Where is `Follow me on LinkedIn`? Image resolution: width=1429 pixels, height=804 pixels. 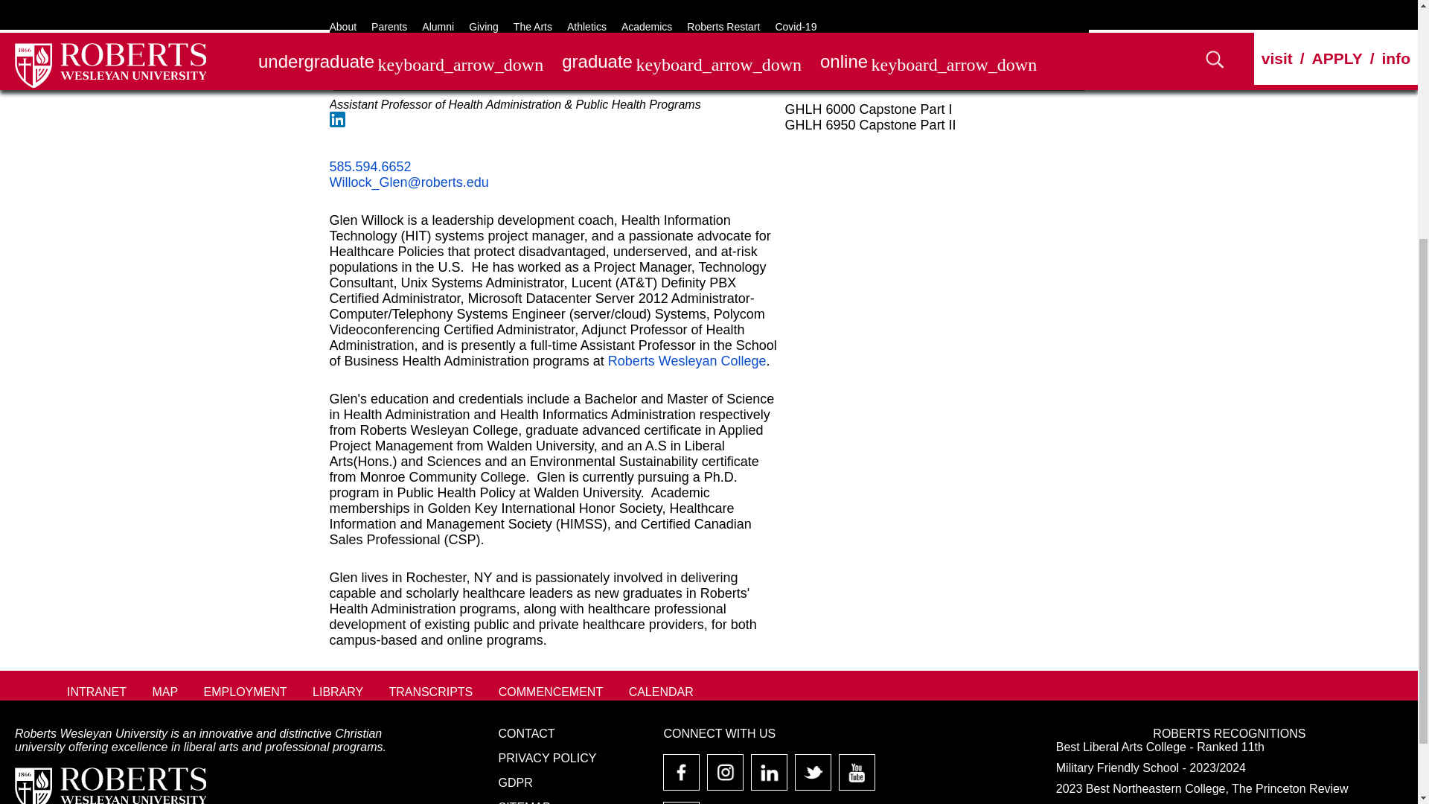
Follow me on LinkedIn is located at coordinates (336, 119).